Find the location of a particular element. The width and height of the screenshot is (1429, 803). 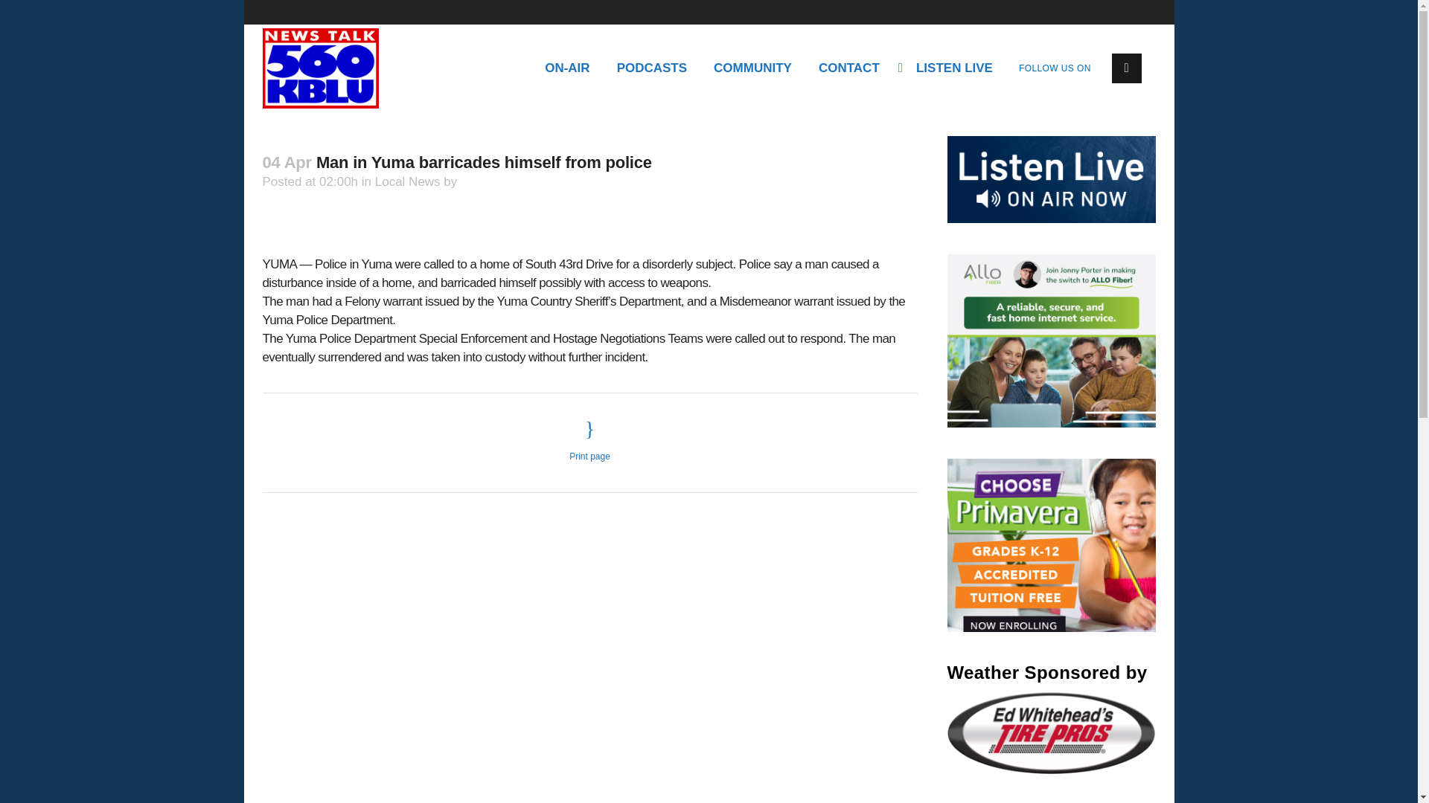

PODCASTS is located at coordinates (651, 68).